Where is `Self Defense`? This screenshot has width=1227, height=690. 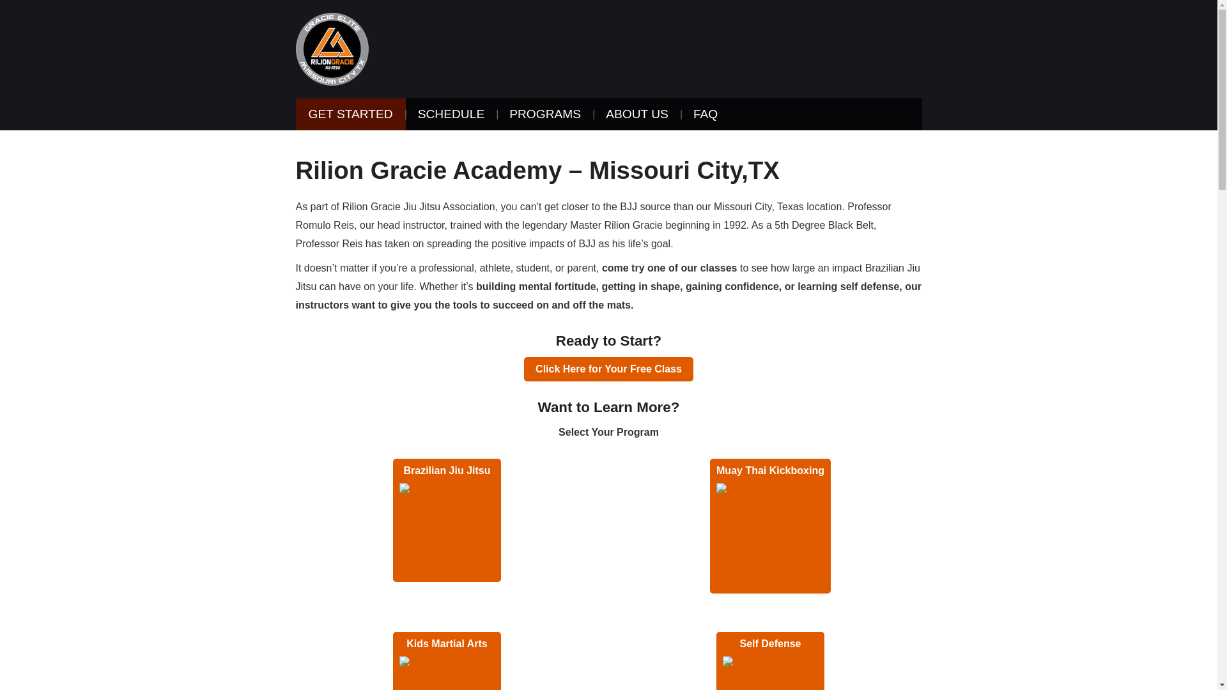 Self Defense is located at coordinates (771, 661).